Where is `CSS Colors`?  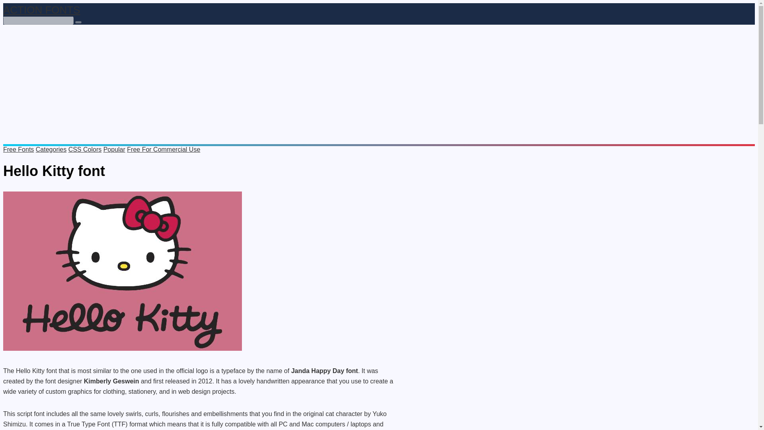
CSS Colors is located at coordinates (85, 150).